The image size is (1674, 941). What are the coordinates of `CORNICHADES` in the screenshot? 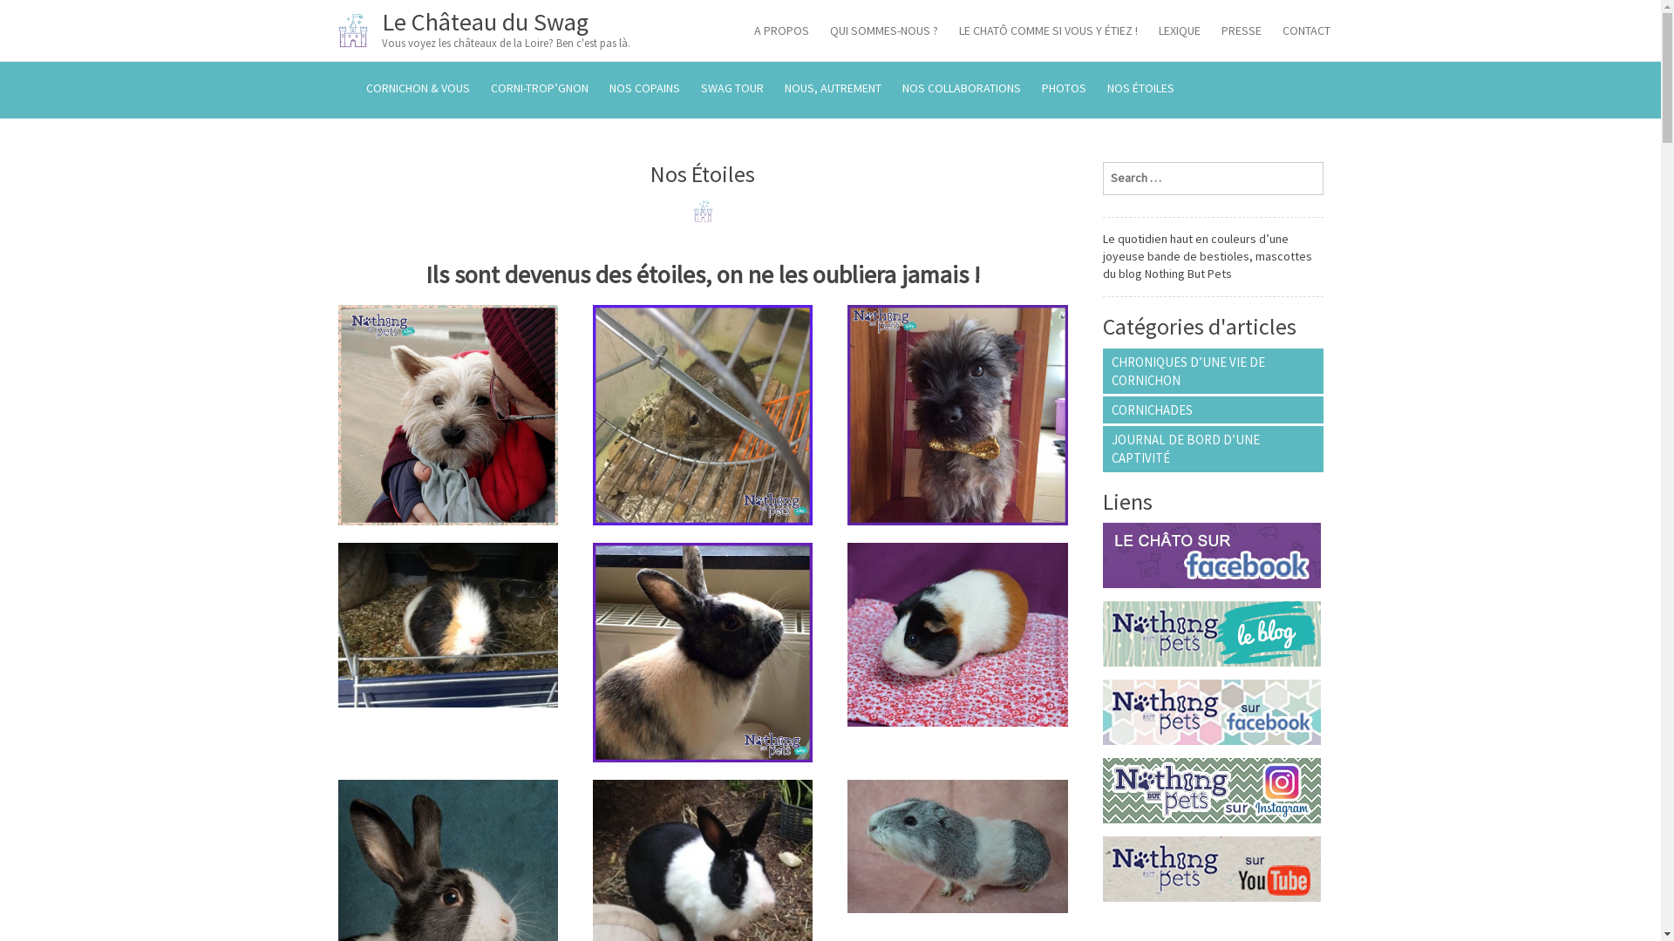 It's located at (1214, 410).